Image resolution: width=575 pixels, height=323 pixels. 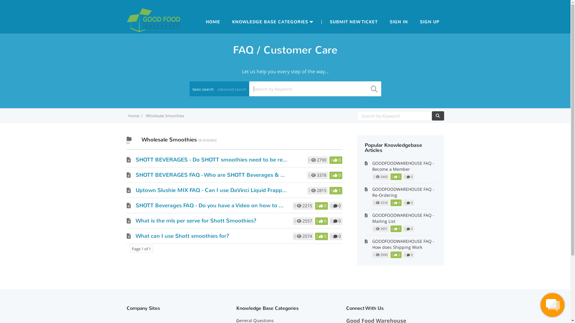 What do you see at coordinates (141, 249) in the screenshot?
I see `Page 1 of 1` at bounding box center [141, 249].